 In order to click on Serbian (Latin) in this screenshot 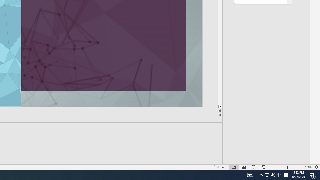, I will do `click(260, 49)`.